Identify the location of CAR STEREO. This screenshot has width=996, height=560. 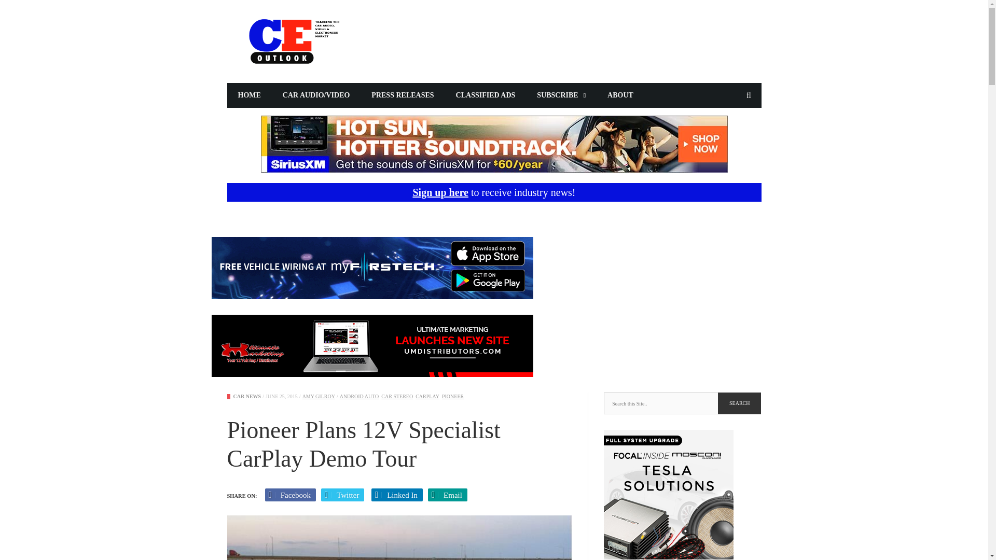
(397, 396).